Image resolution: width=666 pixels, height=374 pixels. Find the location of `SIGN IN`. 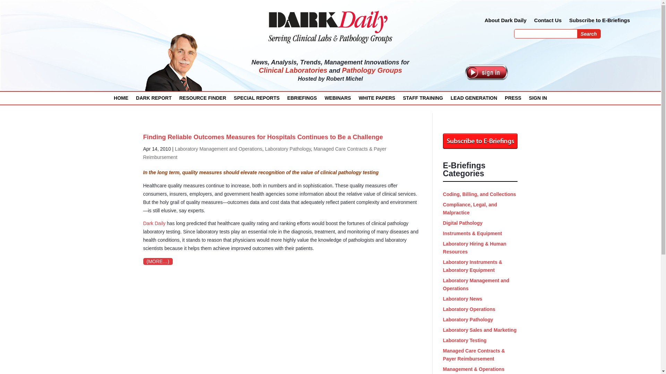

SIGN IN is located at coordinates (538, 100).